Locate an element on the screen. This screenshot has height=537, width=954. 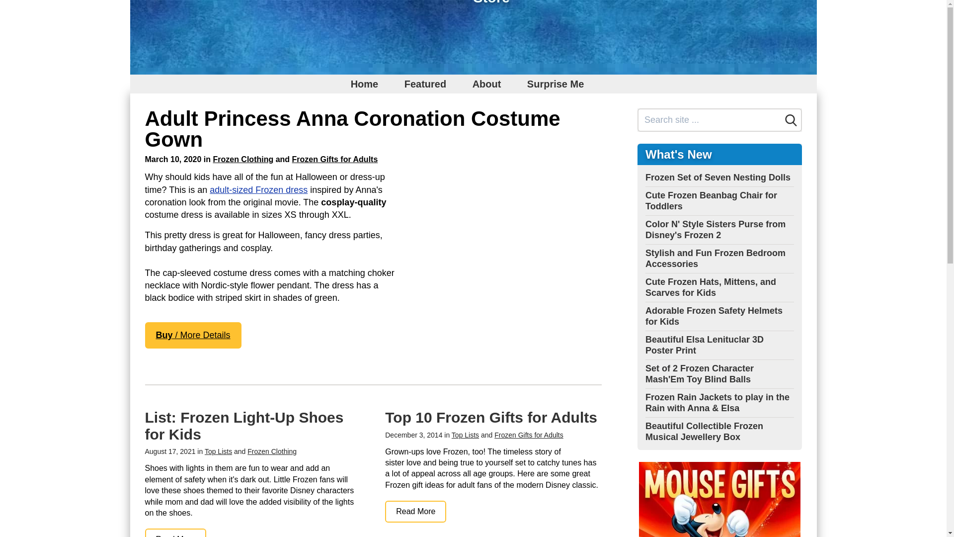
Top 10 Frozen Gifts for Adults is located at coordinates (415, 511).